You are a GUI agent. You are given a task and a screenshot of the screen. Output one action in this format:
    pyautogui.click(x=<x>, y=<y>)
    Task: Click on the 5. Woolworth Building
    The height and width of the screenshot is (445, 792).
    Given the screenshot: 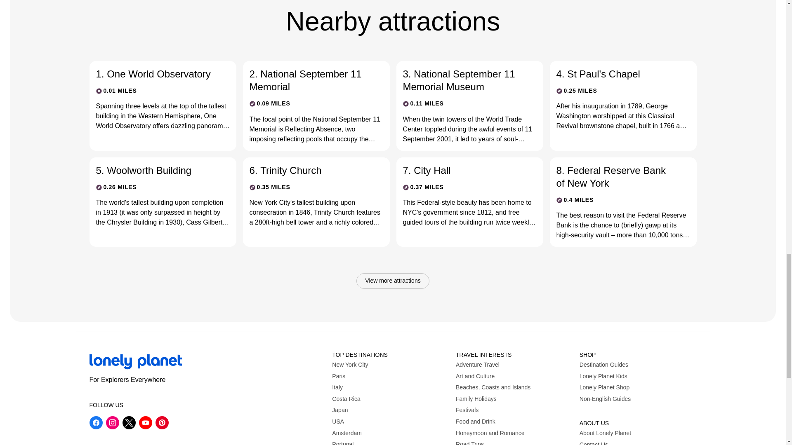 What is the action you would take?
    pyautogui.click(x=156, y=170)
    